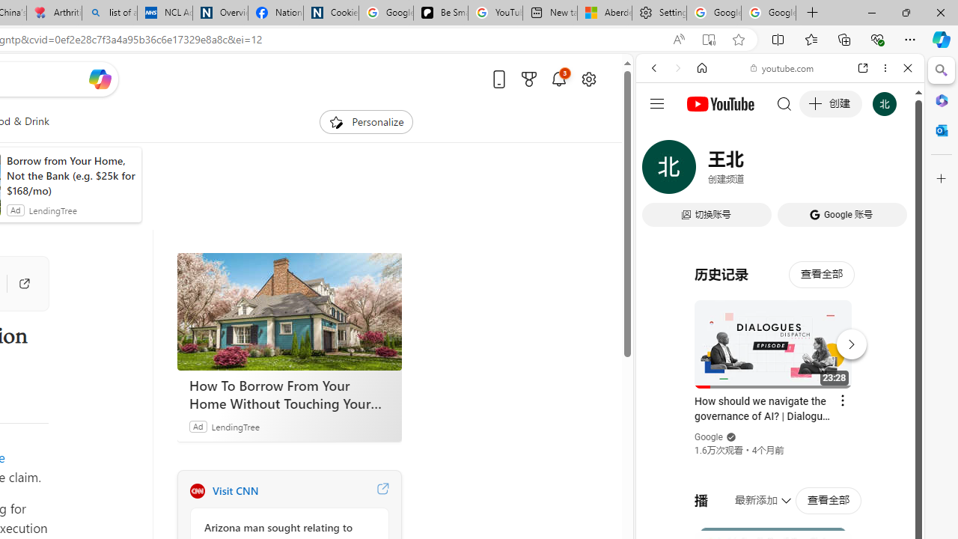  What do you see at coordinates (710, 437) in the screenshot?
I see `Google` at bounding box center [710, 437].